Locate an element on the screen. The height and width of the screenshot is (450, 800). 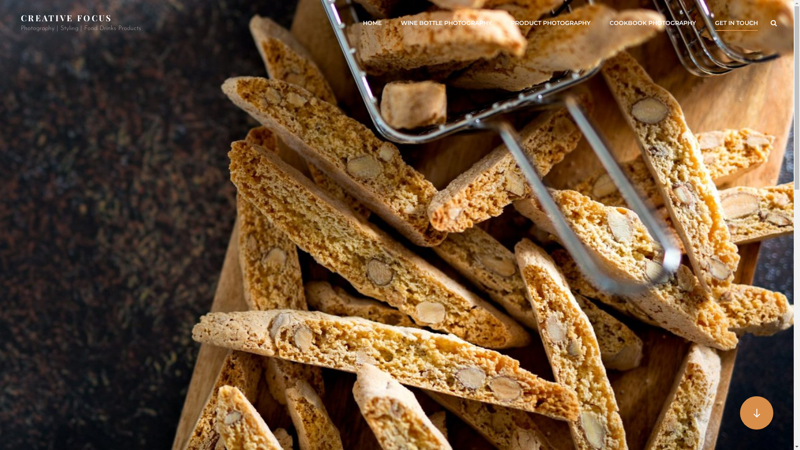
PRODUCT PHOTOGRAPHY is located at coordinates (551, 23).